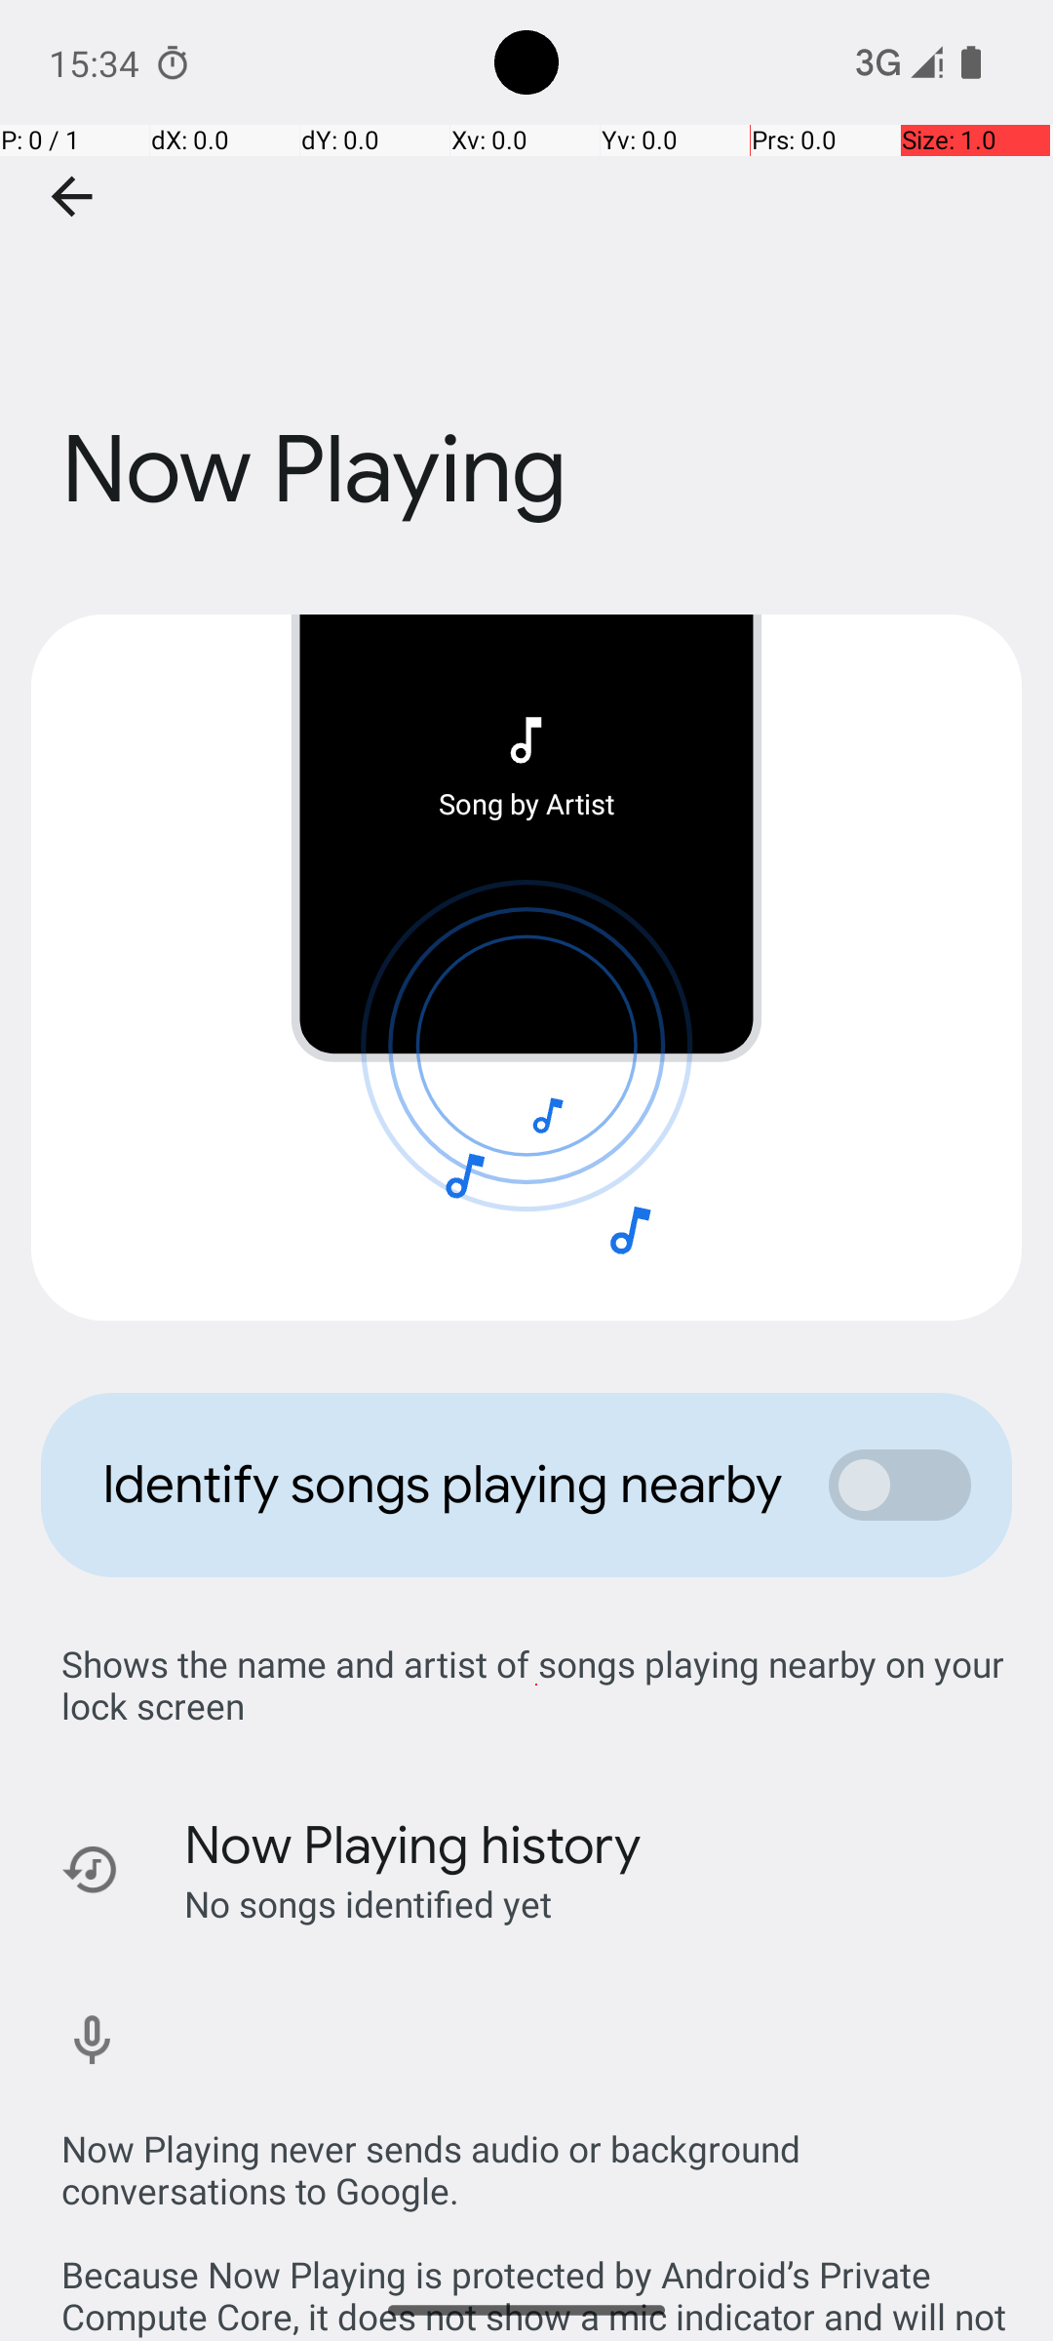  I want to click on Now Playing never sends audio or background conversations to Google.

Because Now Playing is protected by Android’s Private Compute Core, it does not show a mic indicator and will not appear on your Privacy dashboard., so click(536, 2212).